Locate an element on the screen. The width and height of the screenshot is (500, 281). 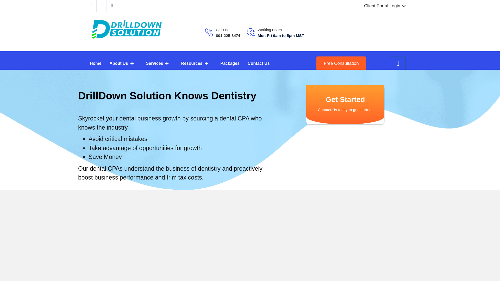
Packages is located at coordinates (230, 63).